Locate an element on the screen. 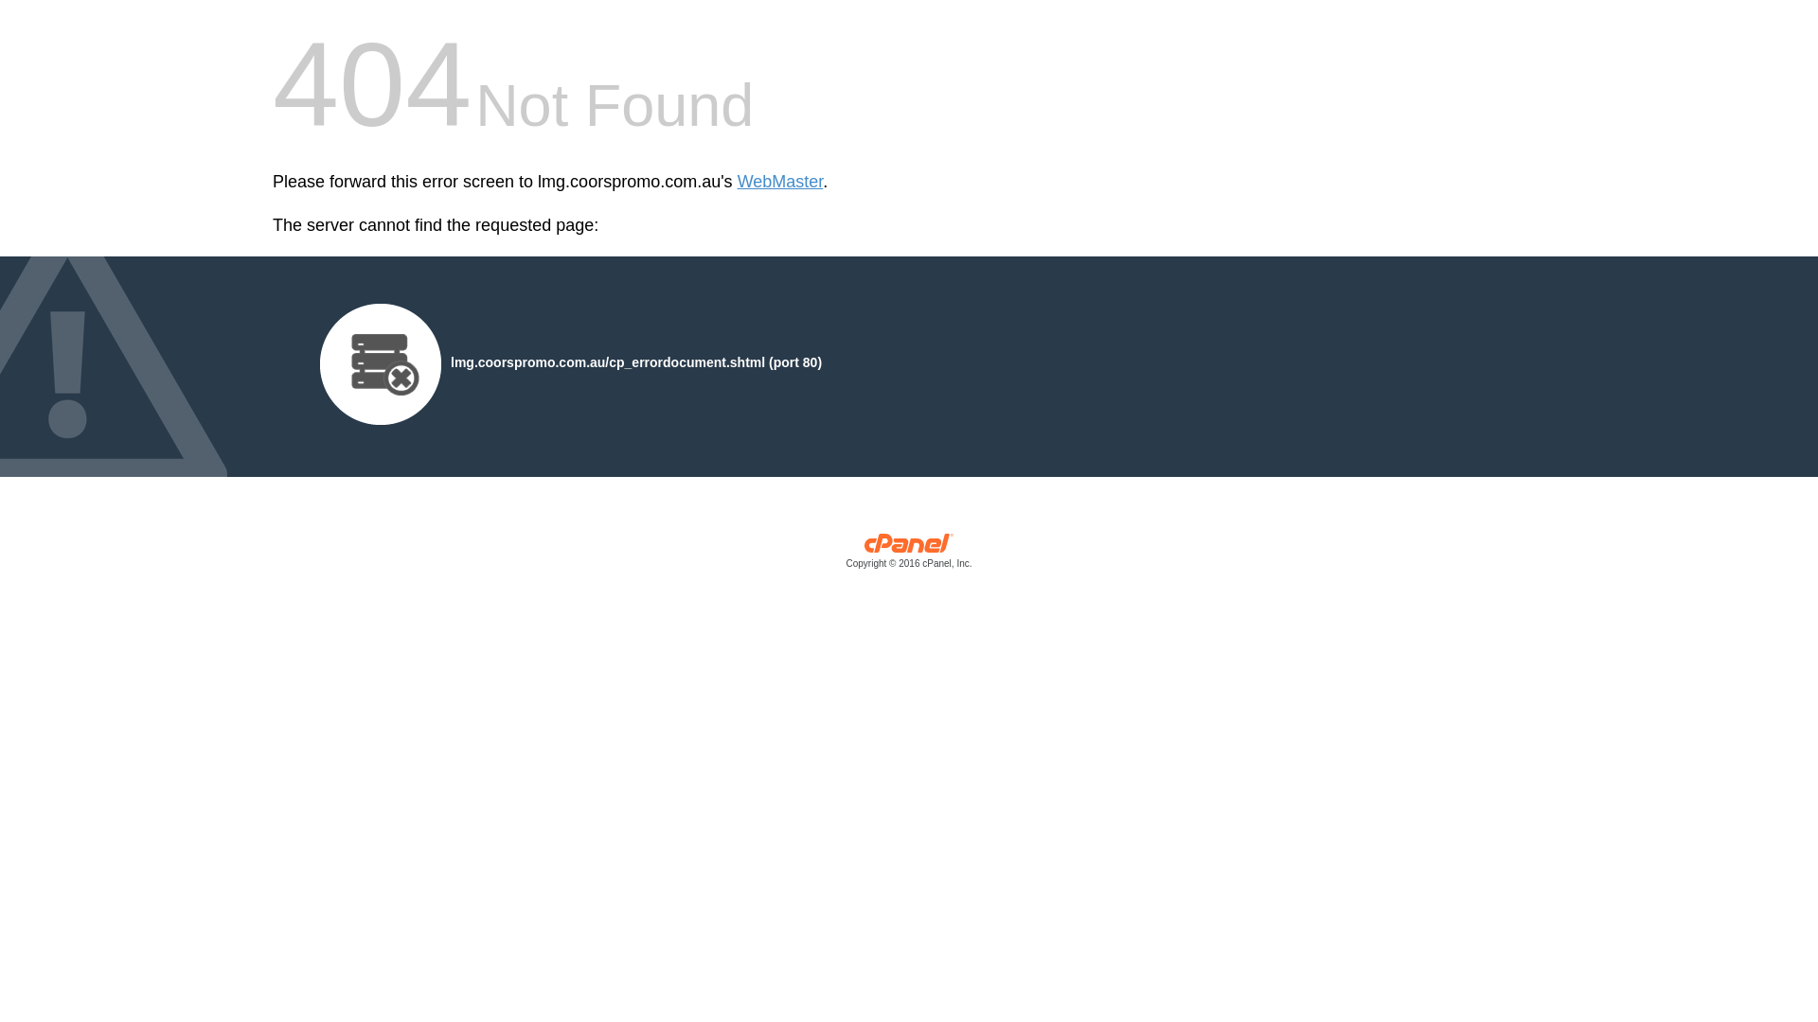 The image size is (1818, 1022). WebMaster is located at coordinates (780, 182).